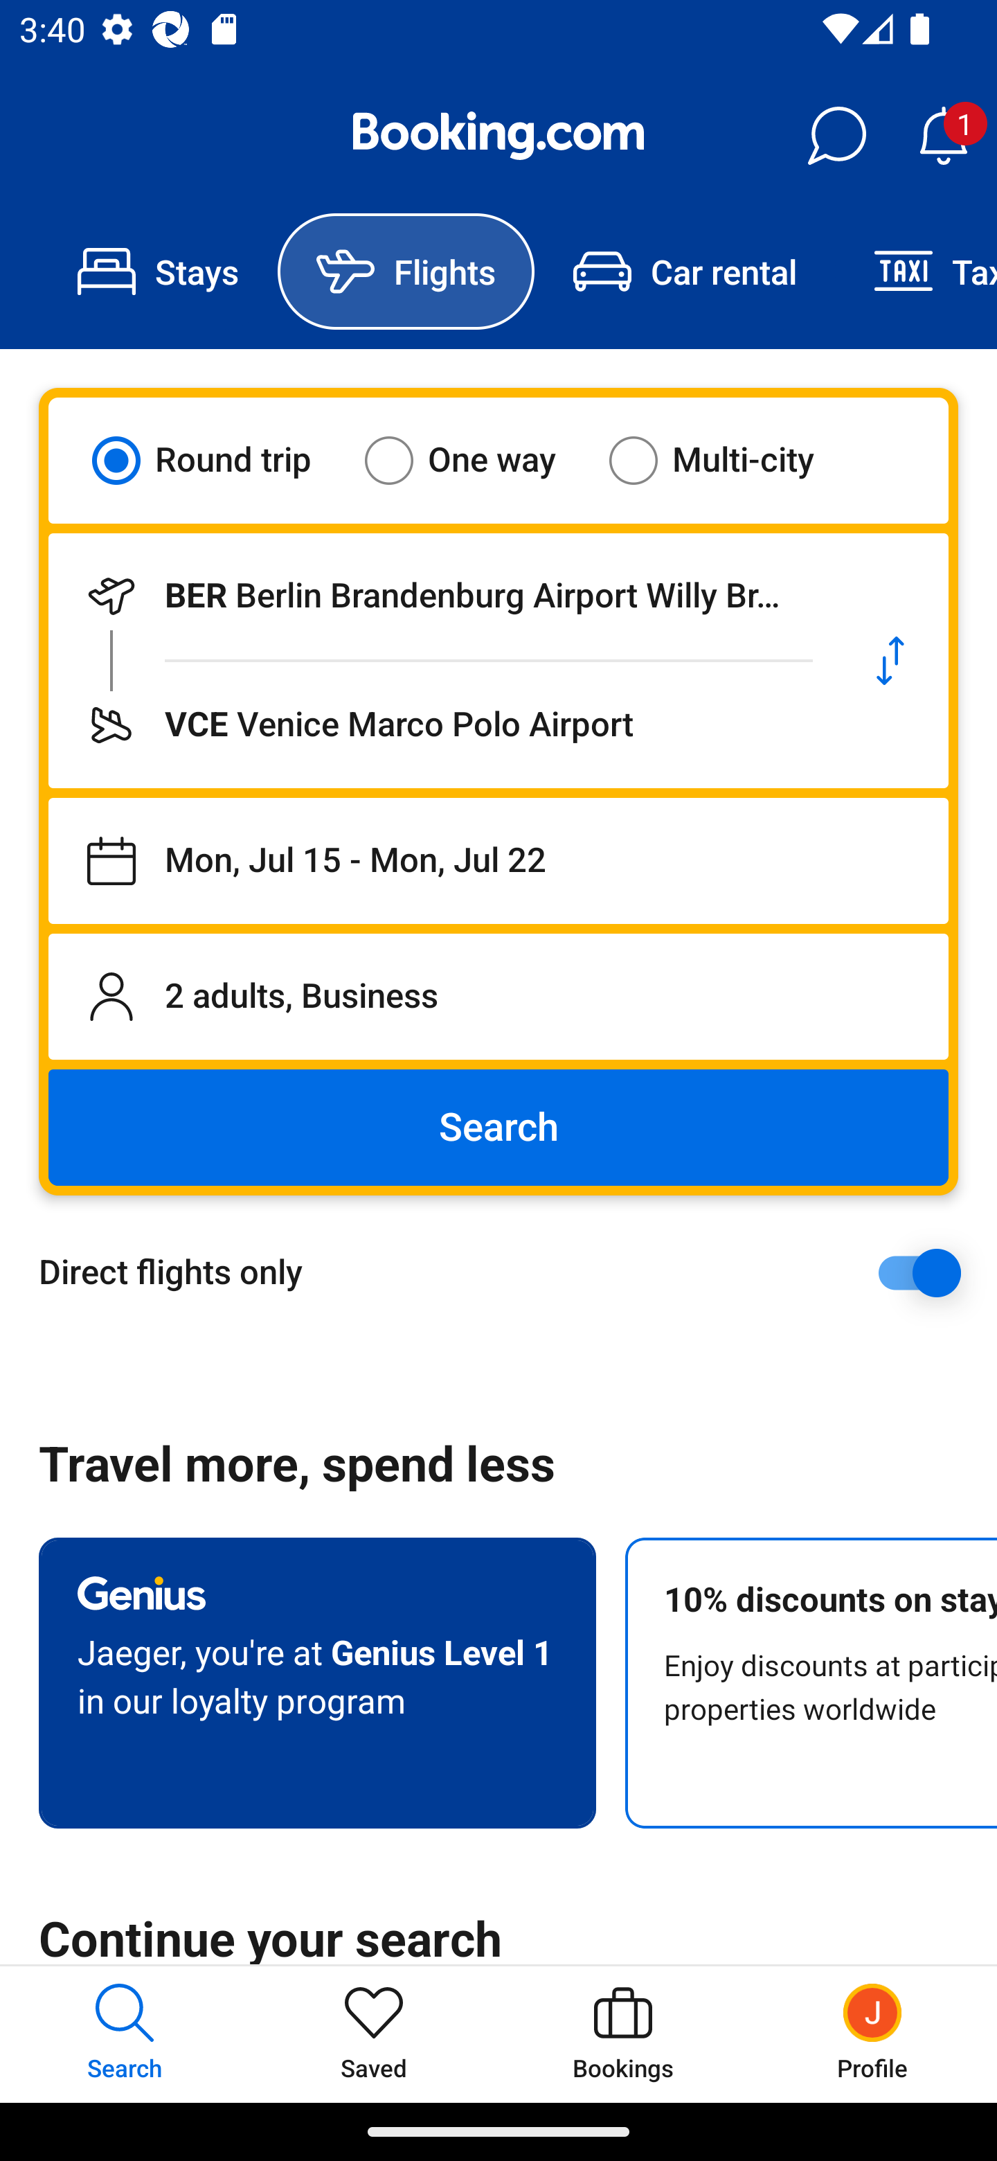  I want to click on Departing on Mon, Jul 15, returning on Mon, Jul 22, so click(498, 861).